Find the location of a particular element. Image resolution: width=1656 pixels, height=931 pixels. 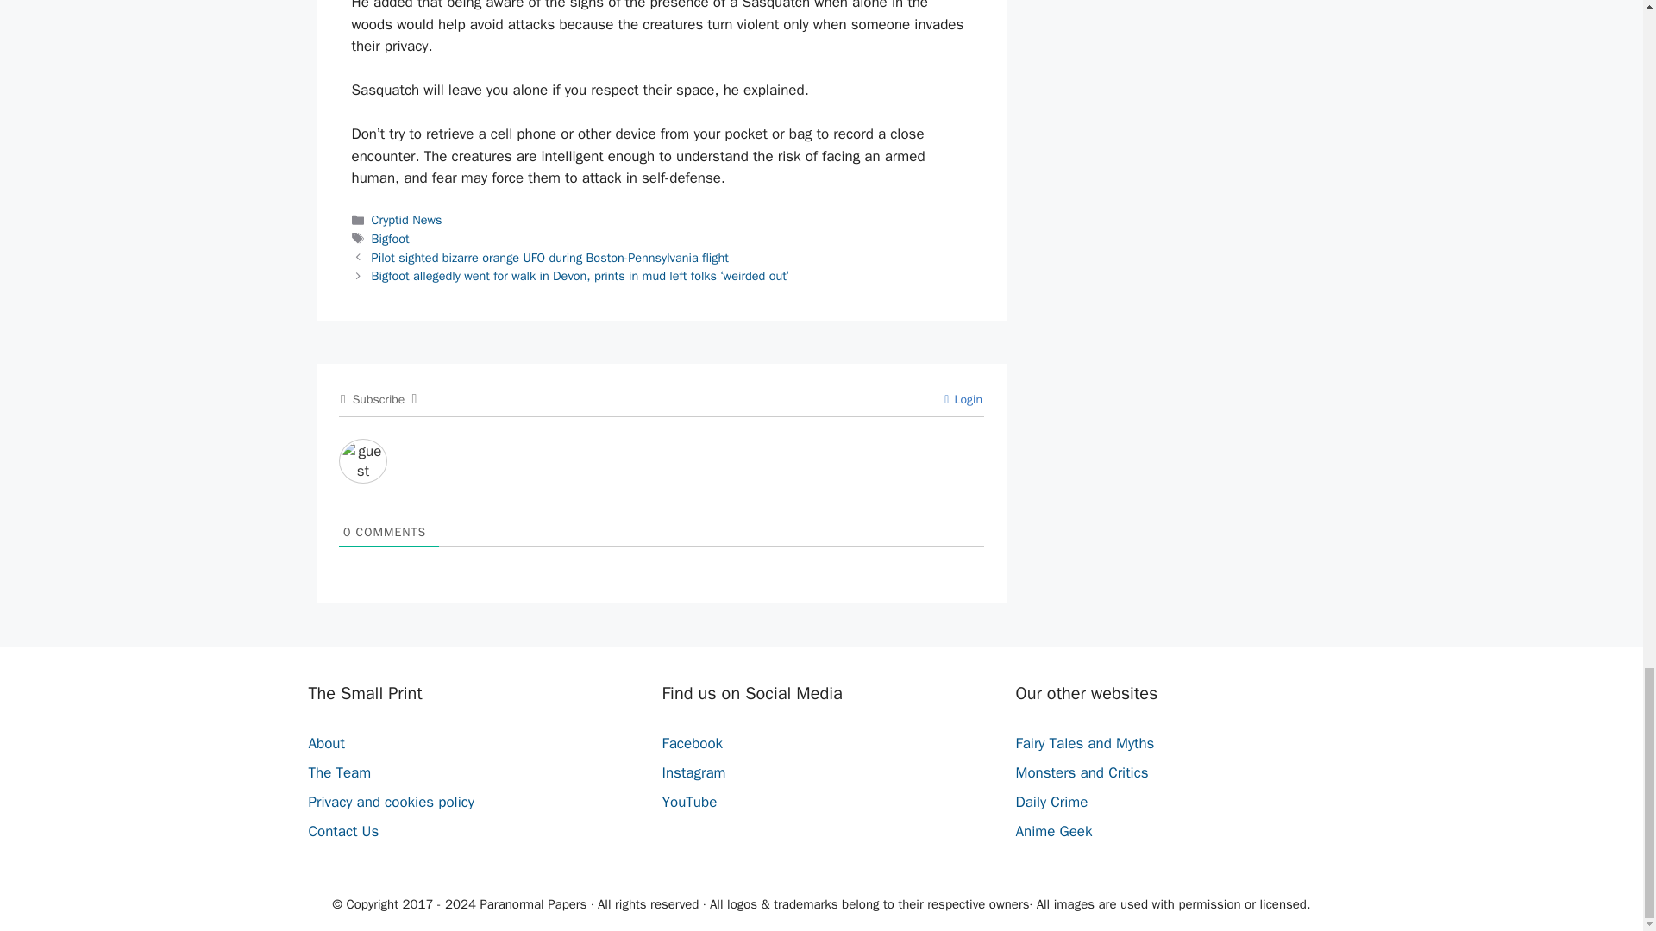

Cryptid News is located at coordinates (406, 219).